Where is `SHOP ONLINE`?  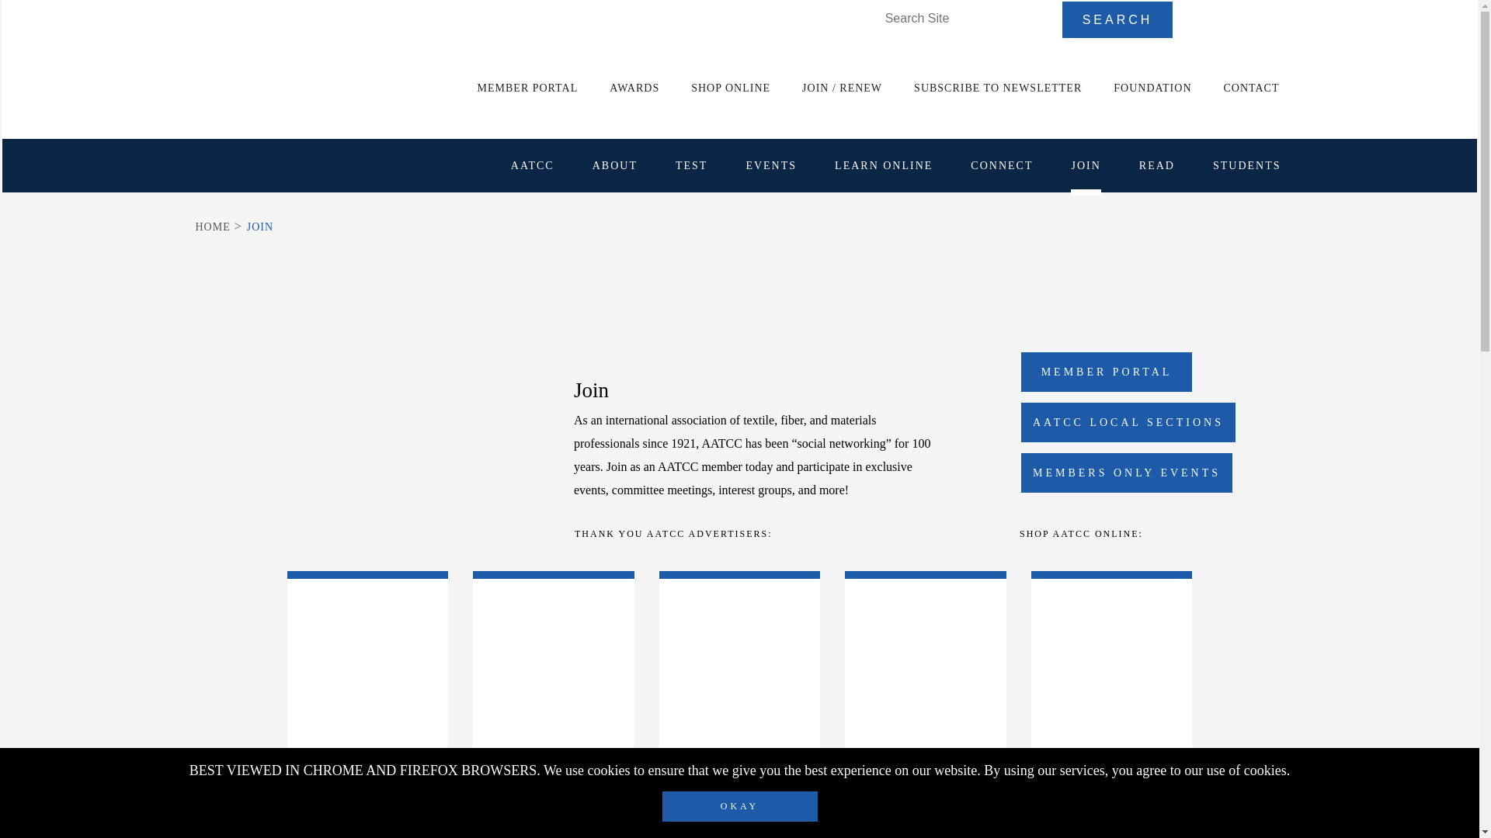 SHOP ONLINE is located at coordinates (730, 88).